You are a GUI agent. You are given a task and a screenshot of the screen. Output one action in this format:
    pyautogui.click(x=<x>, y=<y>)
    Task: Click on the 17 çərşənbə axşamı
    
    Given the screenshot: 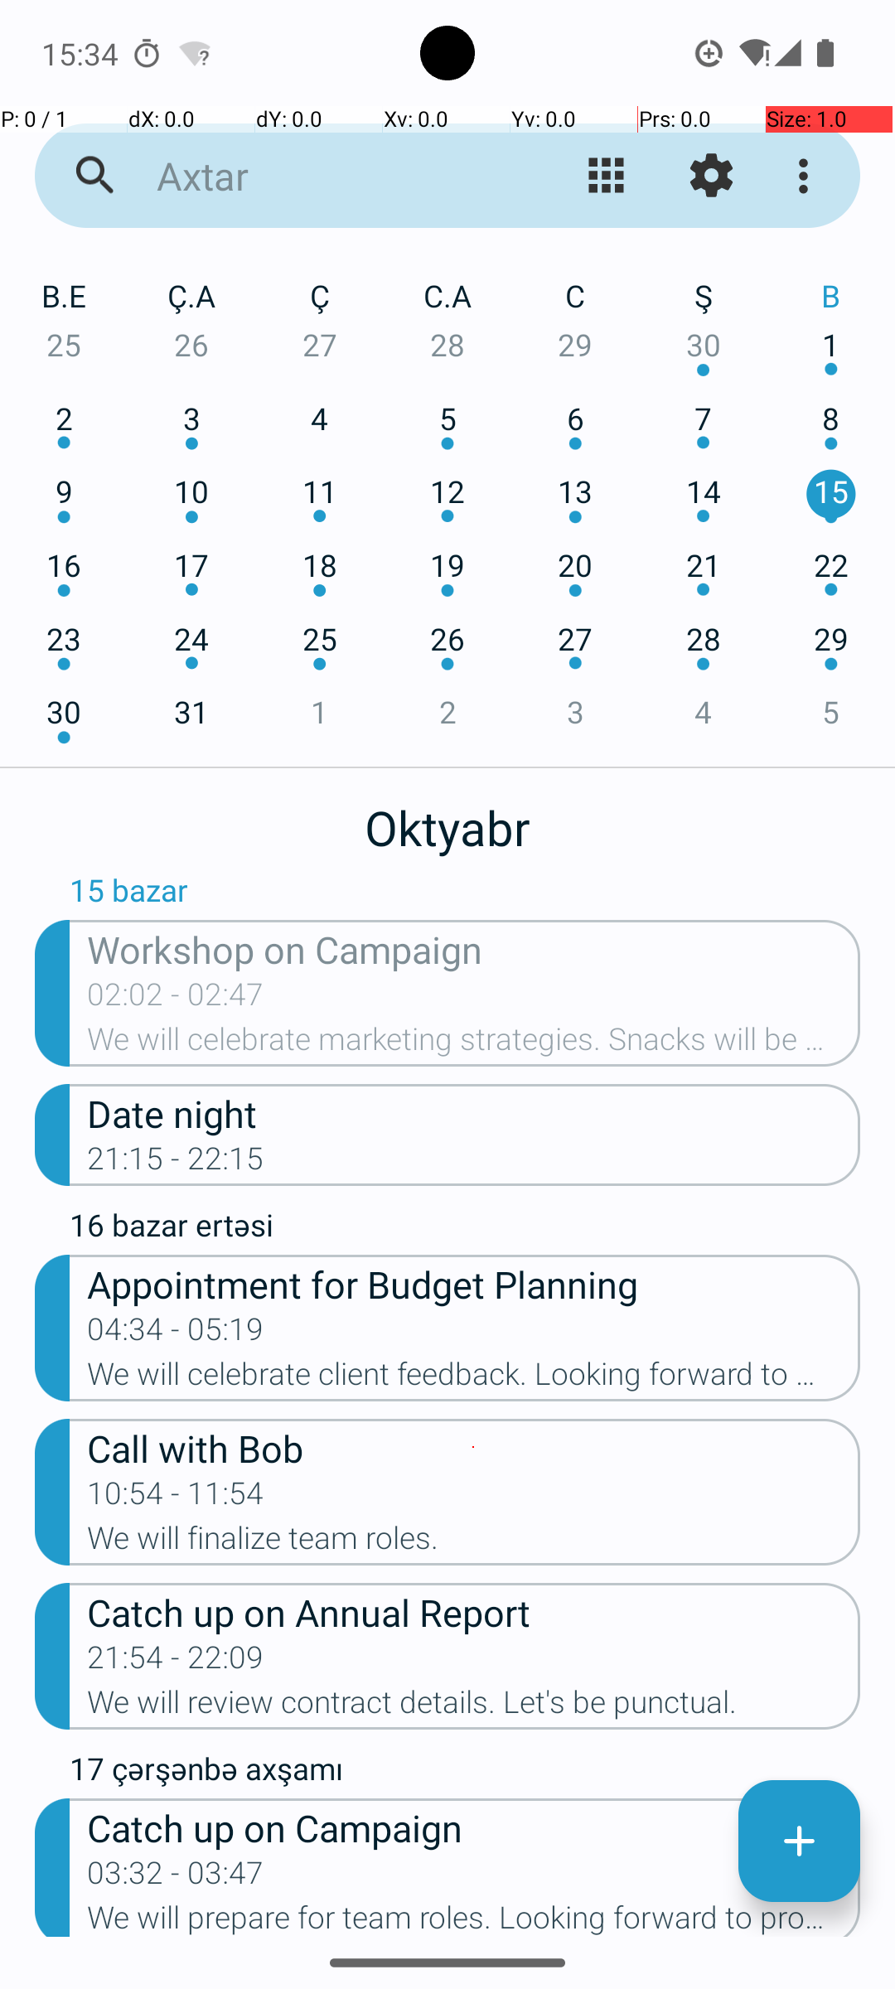 What is the action you would take?
    pyautogui.click(x=465, y=1773)
    